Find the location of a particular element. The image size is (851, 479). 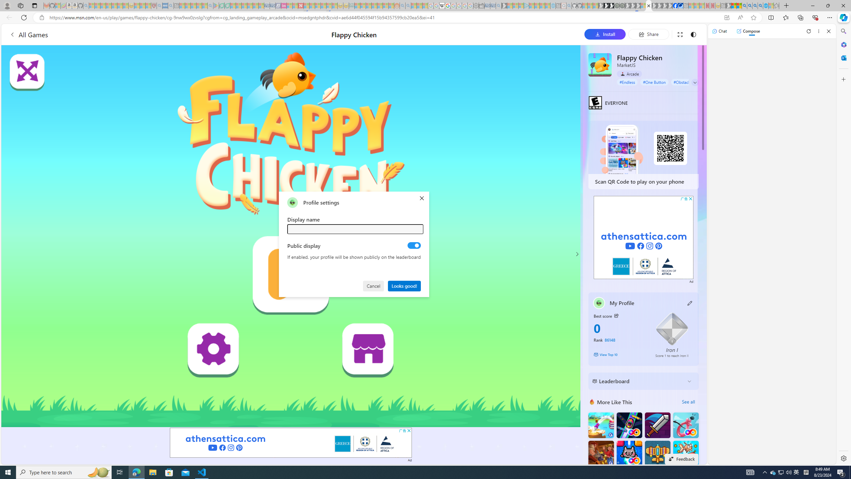

Saloon Robbery is located at coordinates (601, 453).